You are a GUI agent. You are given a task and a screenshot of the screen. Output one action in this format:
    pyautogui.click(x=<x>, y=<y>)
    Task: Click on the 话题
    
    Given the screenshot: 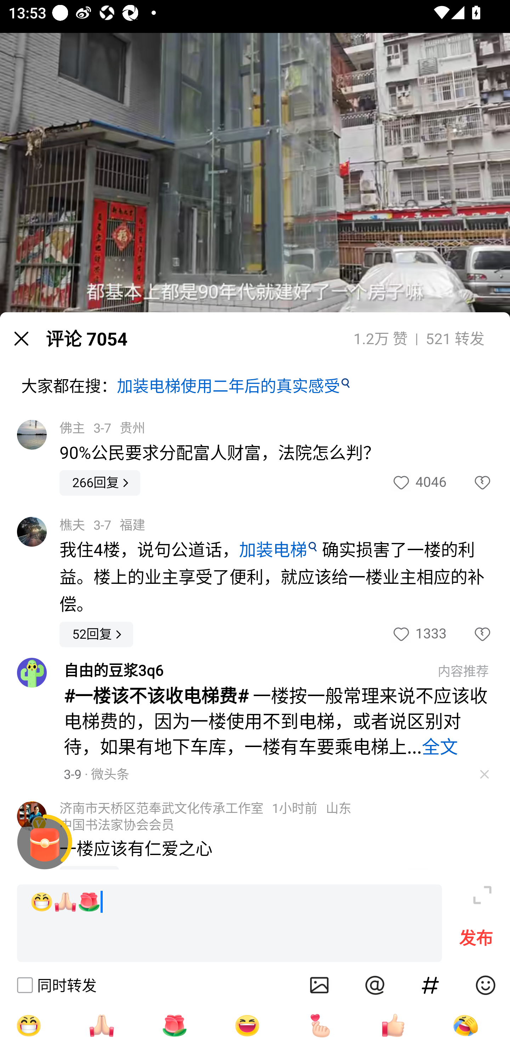 What is the action you would take?
    pyautogui.click(x=430, y=985)
    